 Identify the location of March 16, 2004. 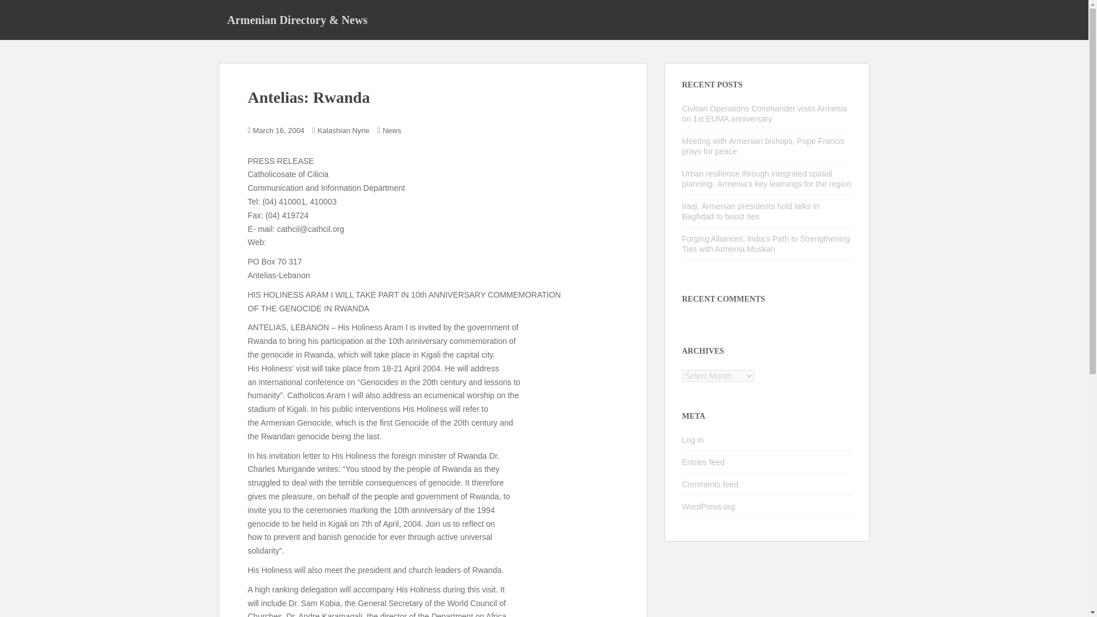
(279, 130).